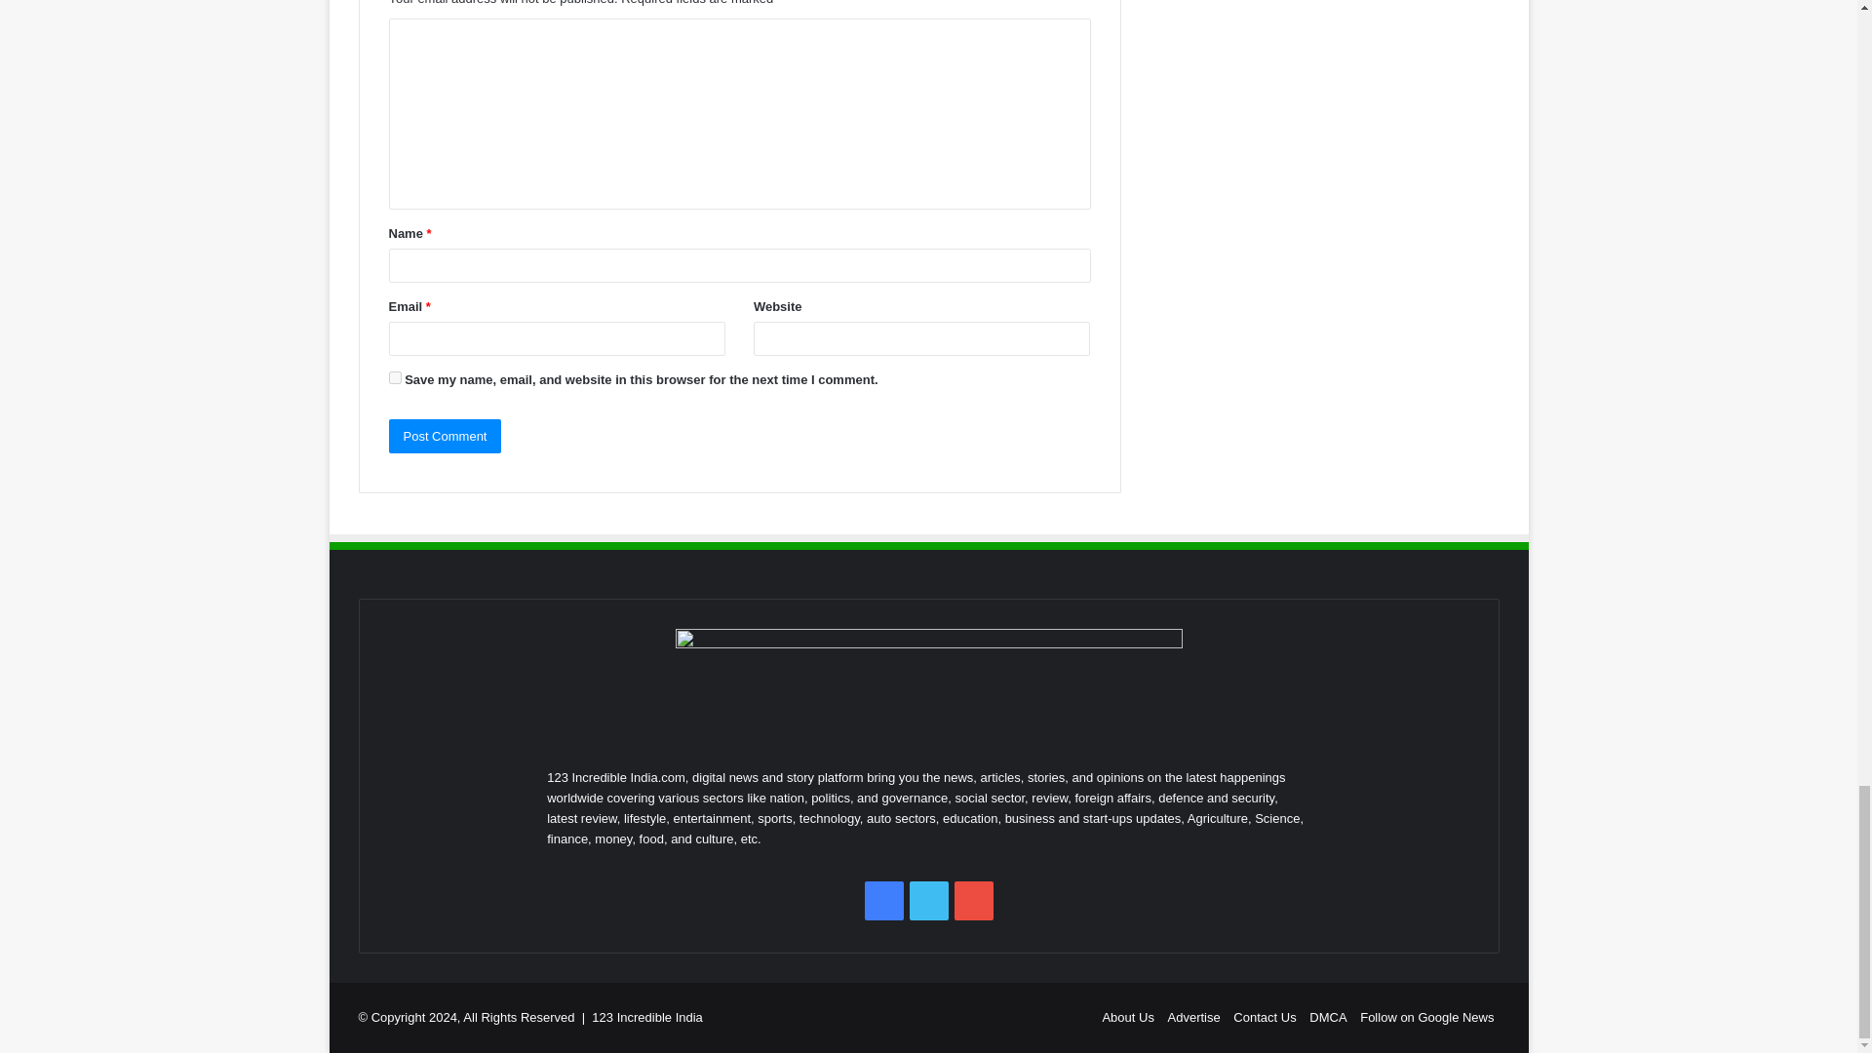 The width and height of the screenshot is (1872, 1053). Describe the element at coordinates (445, 436) in the screenshot. I see `Post Comment` at that location.